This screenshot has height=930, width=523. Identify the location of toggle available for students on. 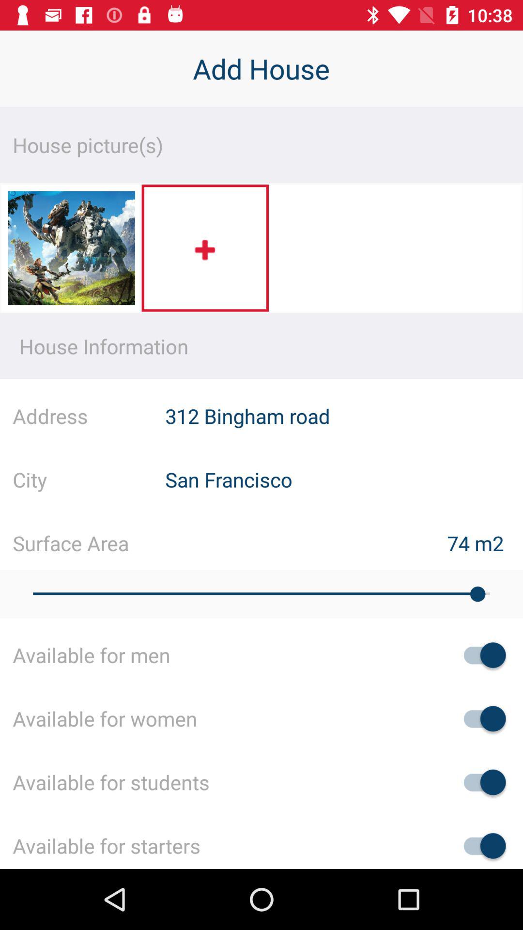
(480, 782).